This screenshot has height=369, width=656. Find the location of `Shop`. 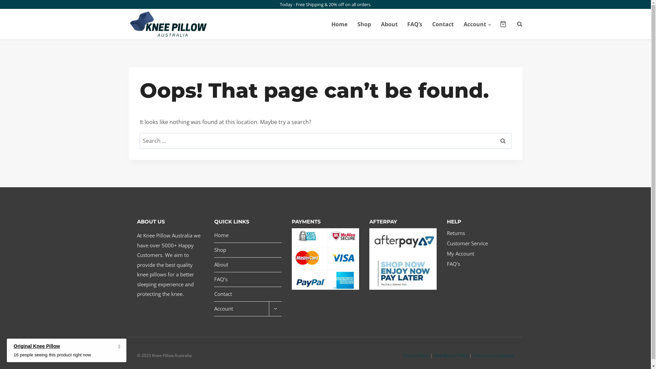

Shop is located at coordinates (364, 24).